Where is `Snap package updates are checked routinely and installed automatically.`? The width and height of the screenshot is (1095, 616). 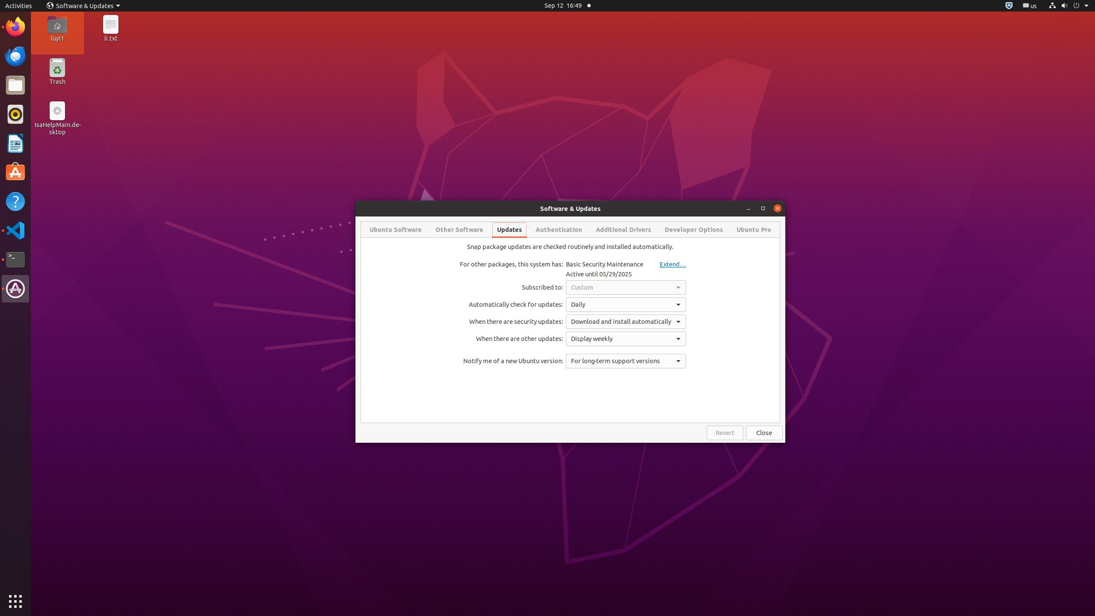
Snap package updates are checked routinely and installed automatically. is located at coordinates (571, 246).